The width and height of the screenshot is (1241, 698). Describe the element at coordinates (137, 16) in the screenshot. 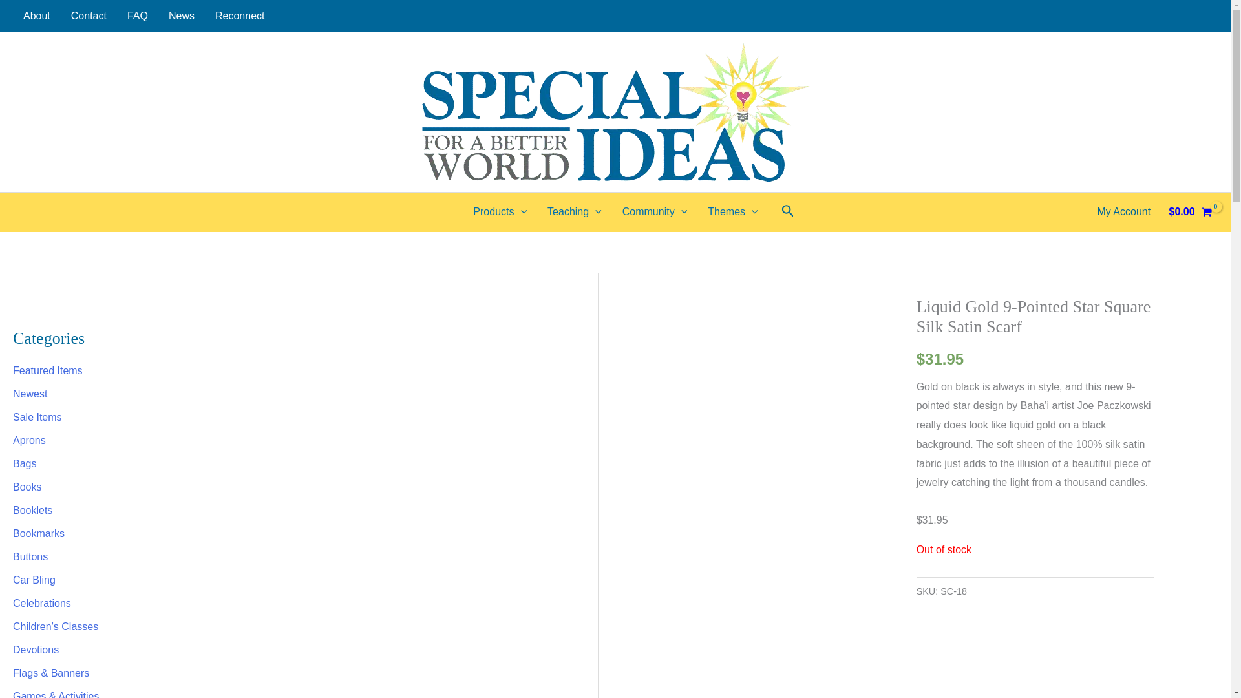

I see `FAQ` at that location.